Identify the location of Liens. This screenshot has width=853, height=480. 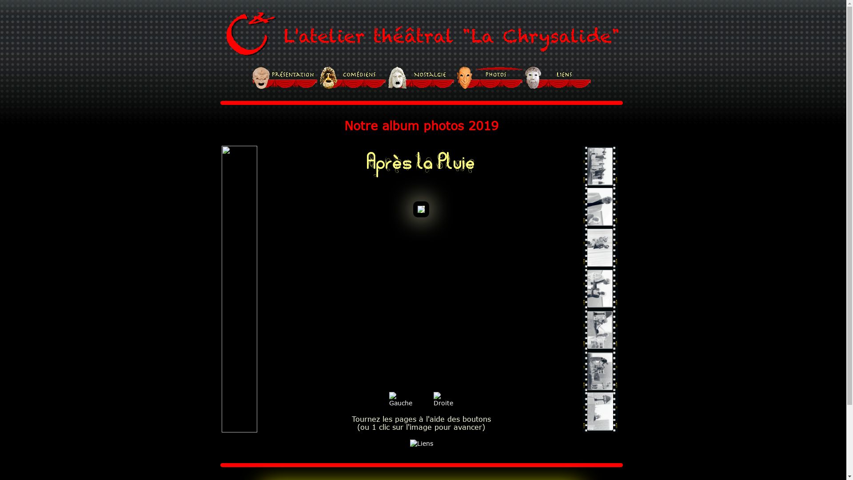
(558, 78).